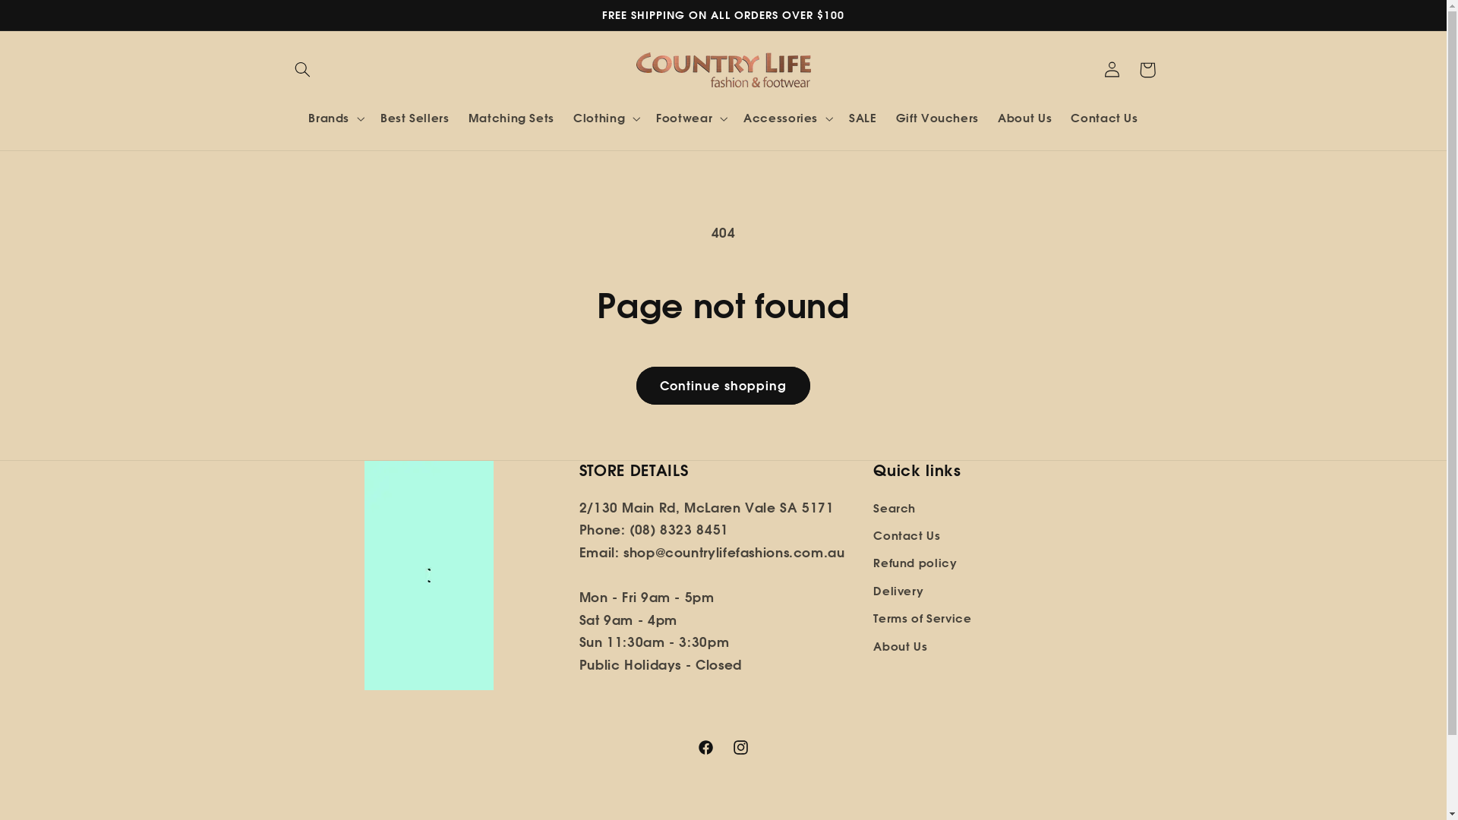 The height and width of the screenshot is (820, 1458). Describe the element at coordinates (1112, 70) in the screenshot. I see `Log in` at that location.